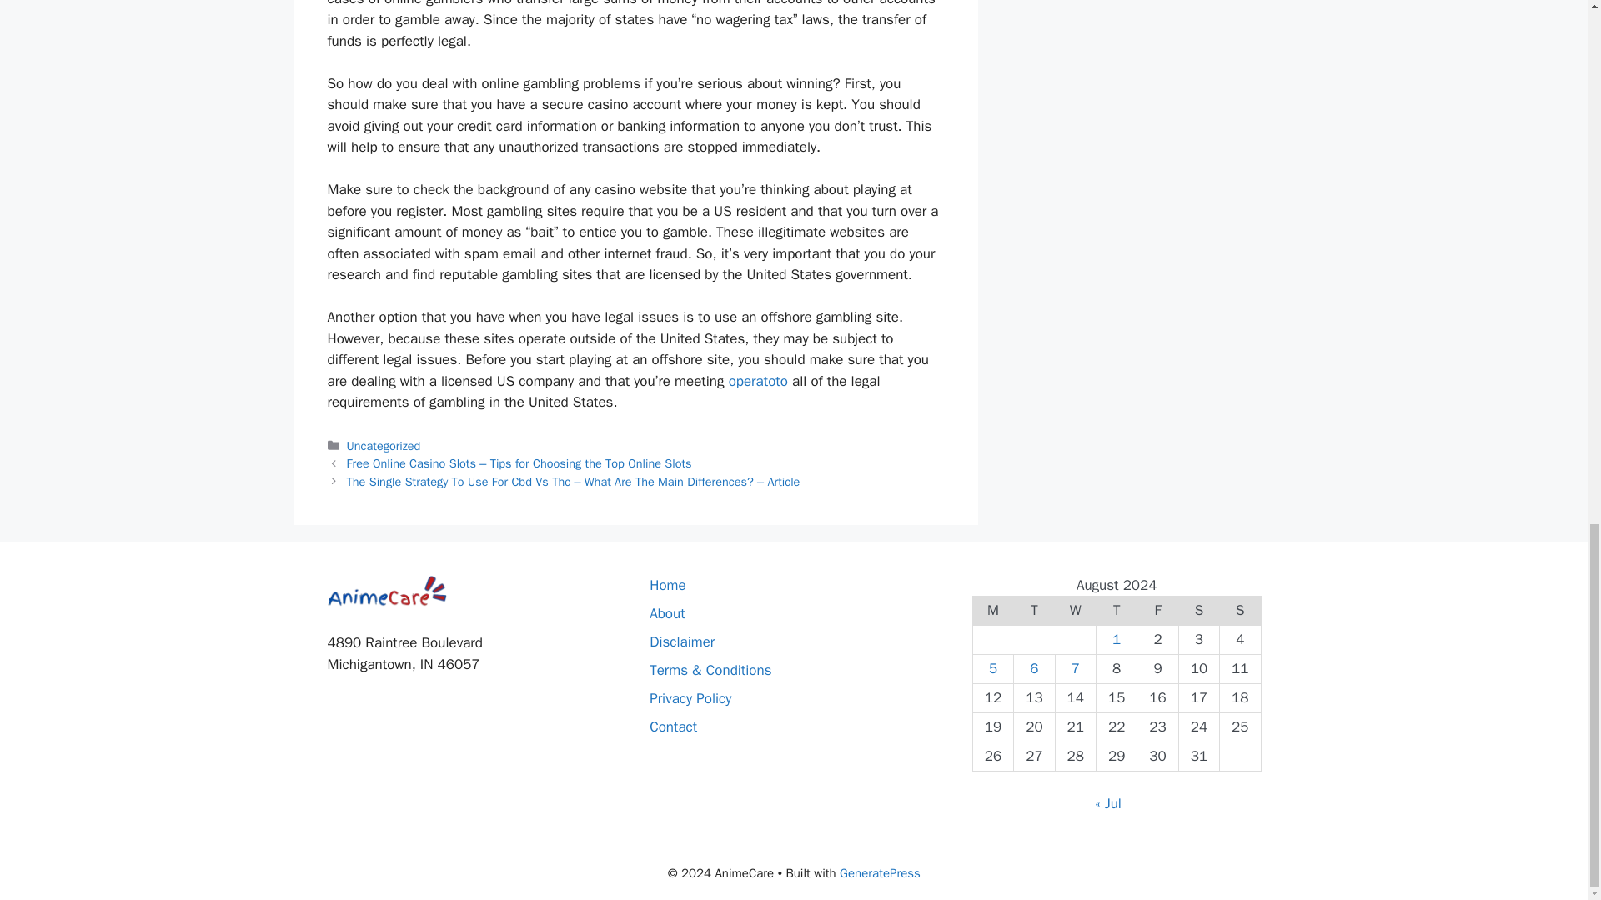 This screenshot has height=900, width=1601. What do you see at coordinates (880, 873) in the screenshot?
I see `GeneratePress` at bounding box center [880, 873].